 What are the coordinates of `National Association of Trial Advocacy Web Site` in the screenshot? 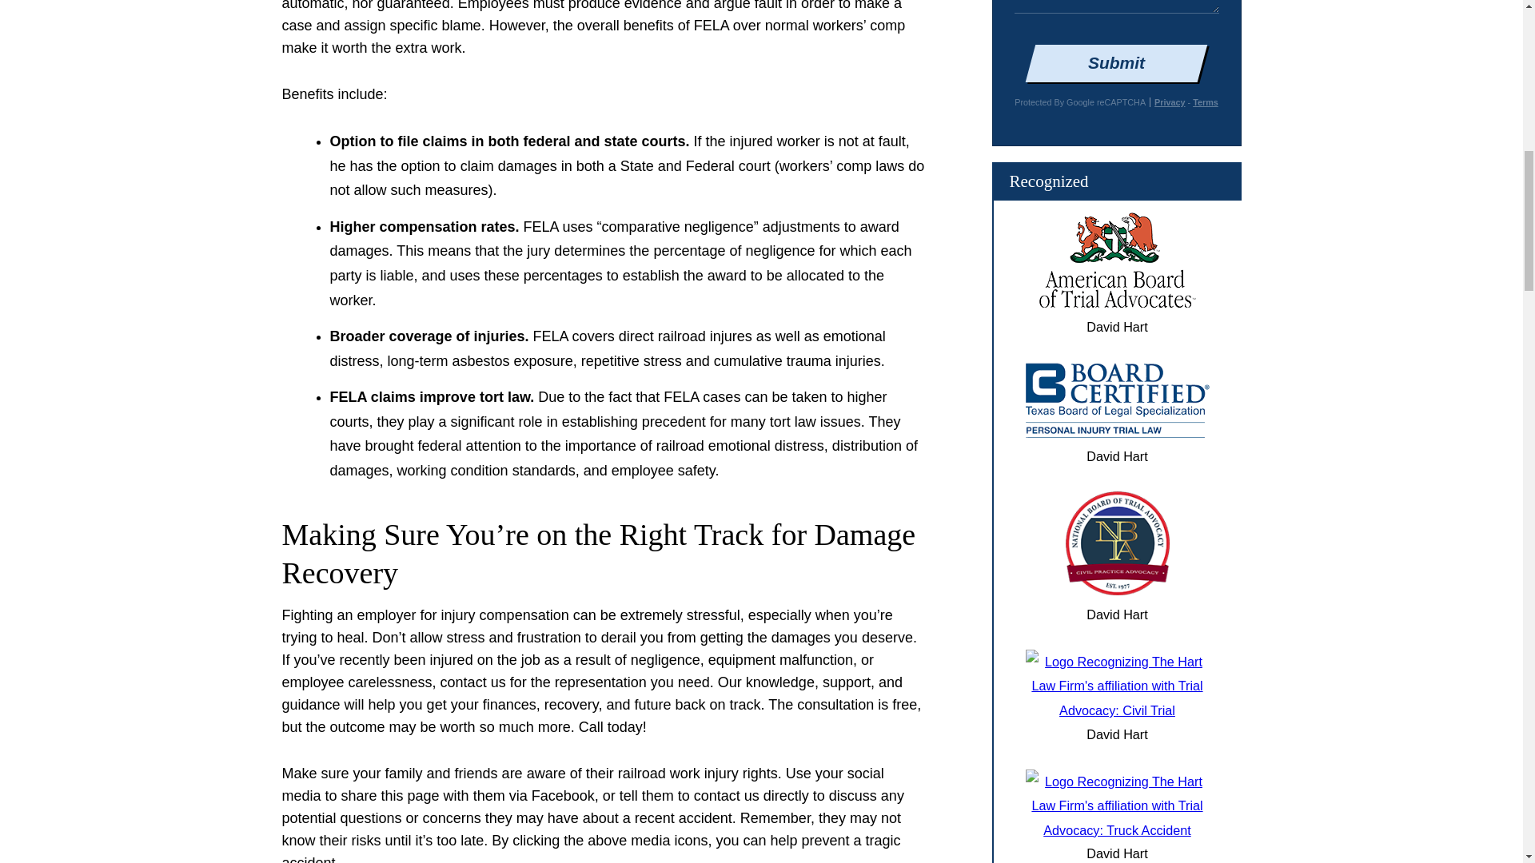 It's located at (1116, 591).